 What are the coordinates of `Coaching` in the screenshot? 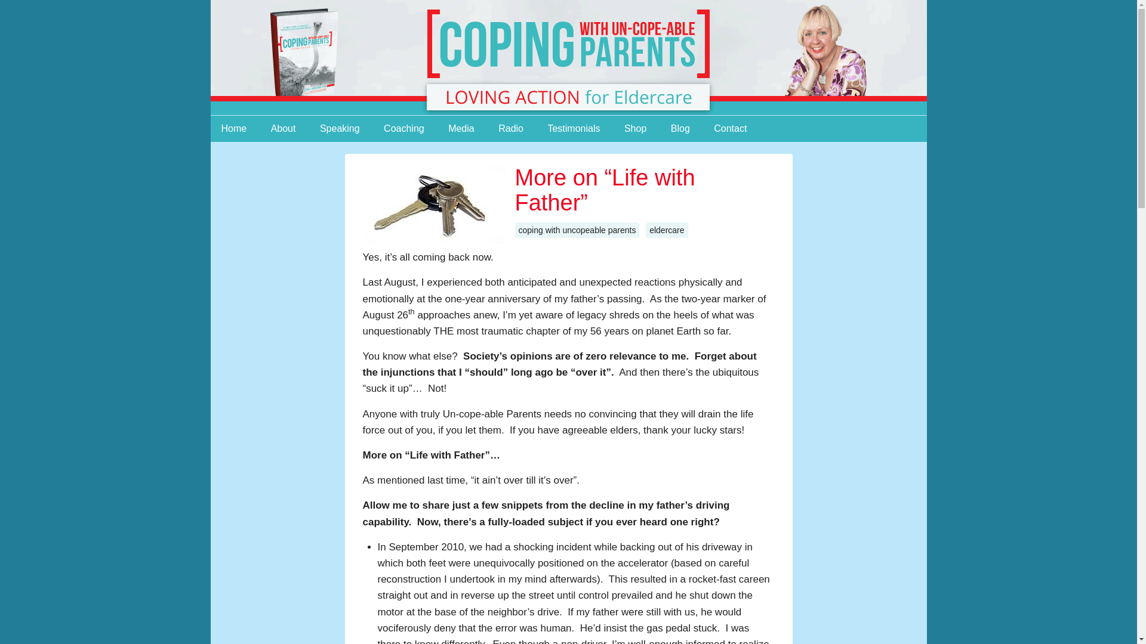 It's located at (404, 129).